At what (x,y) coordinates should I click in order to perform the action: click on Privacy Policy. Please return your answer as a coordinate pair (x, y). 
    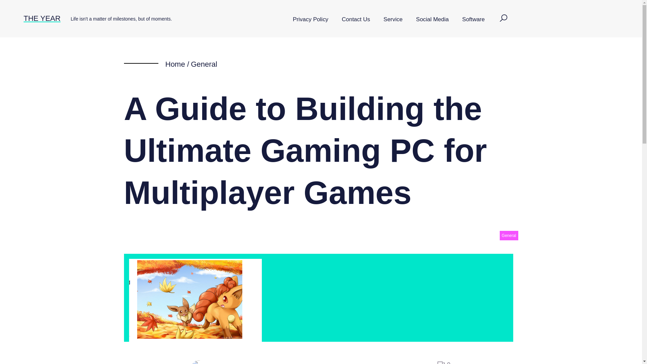
    Looking at the image, I should click on (310, 20).